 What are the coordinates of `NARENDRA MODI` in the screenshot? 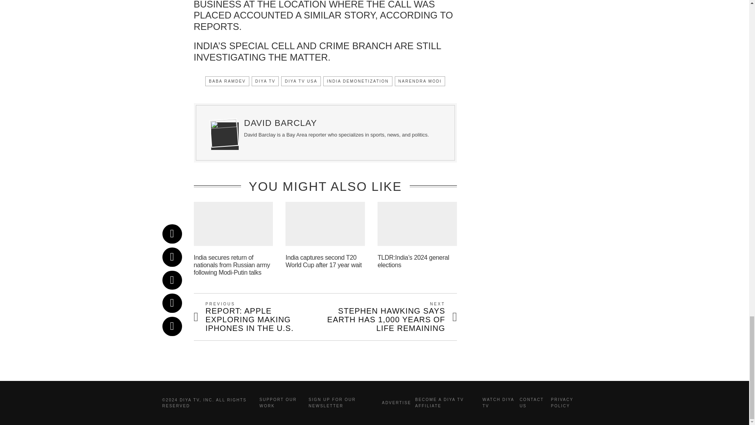 It's located at (420, 81).